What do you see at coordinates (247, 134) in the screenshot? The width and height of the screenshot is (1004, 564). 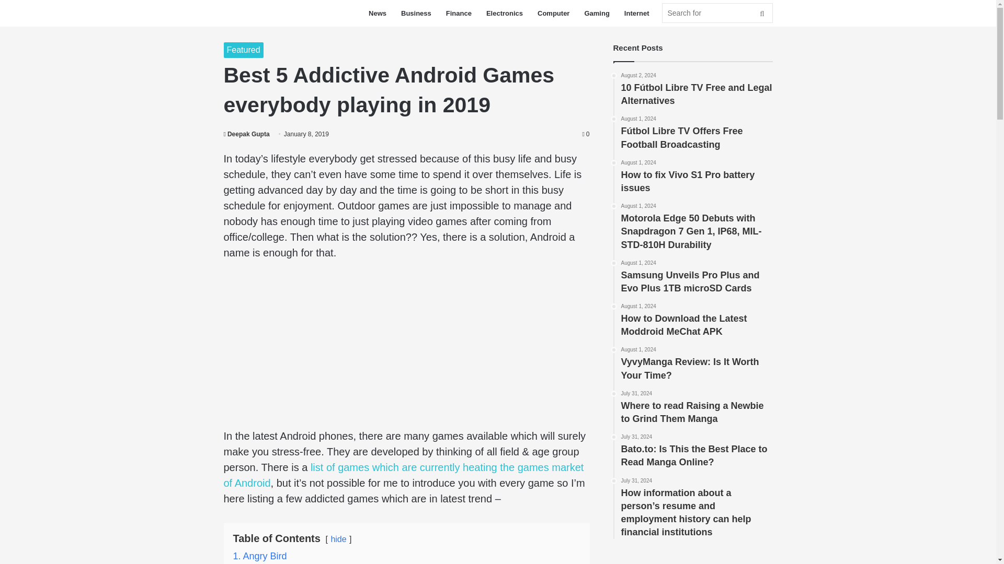 I see `hide` at bounding box center [247, 134].